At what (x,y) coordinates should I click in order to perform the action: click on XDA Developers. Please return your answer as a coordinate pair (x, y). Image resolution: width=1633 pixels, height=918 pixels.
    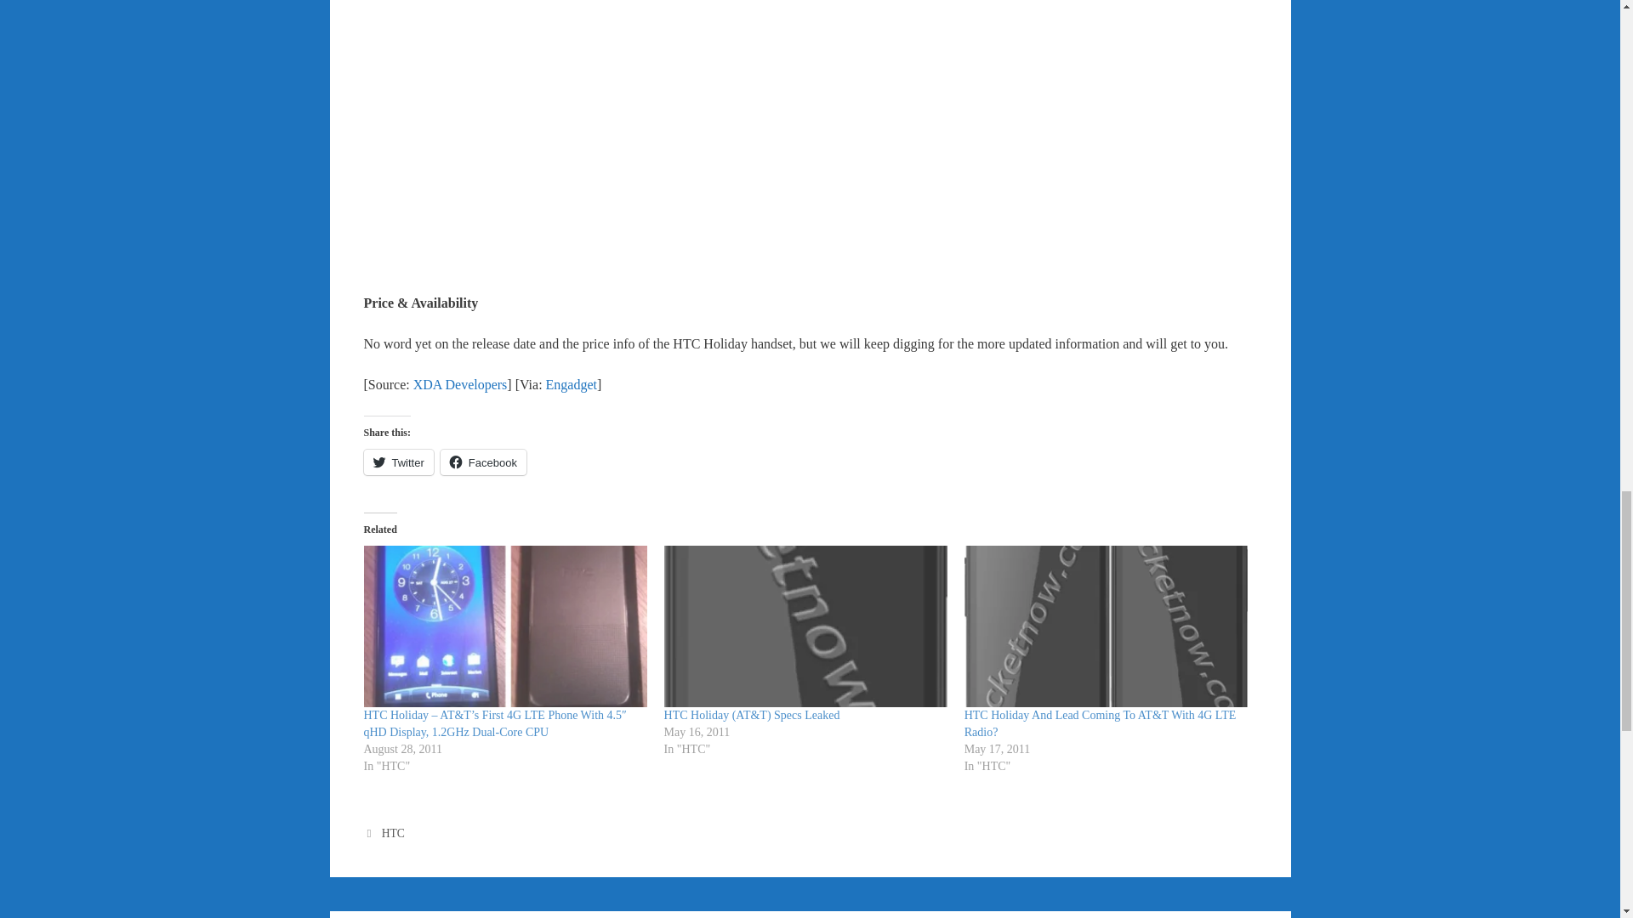
    Looking at the image, I should click on (460, 384).